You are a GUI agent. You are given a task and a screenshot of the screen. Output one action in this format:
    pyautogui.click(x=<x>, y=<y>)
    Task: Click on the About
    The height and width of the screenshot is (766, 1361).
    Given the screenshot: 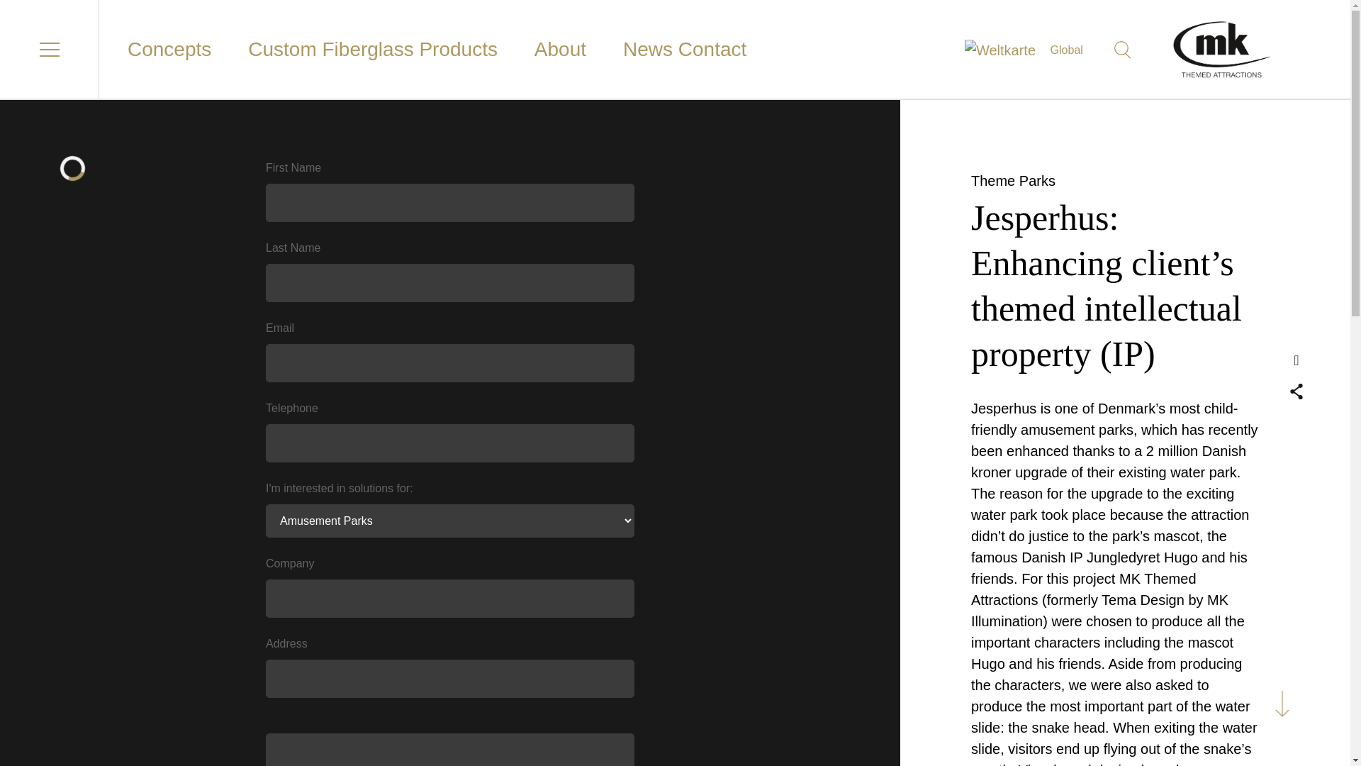 What is the action you would take?
    pyautogui.click(x=560, y=50)
    